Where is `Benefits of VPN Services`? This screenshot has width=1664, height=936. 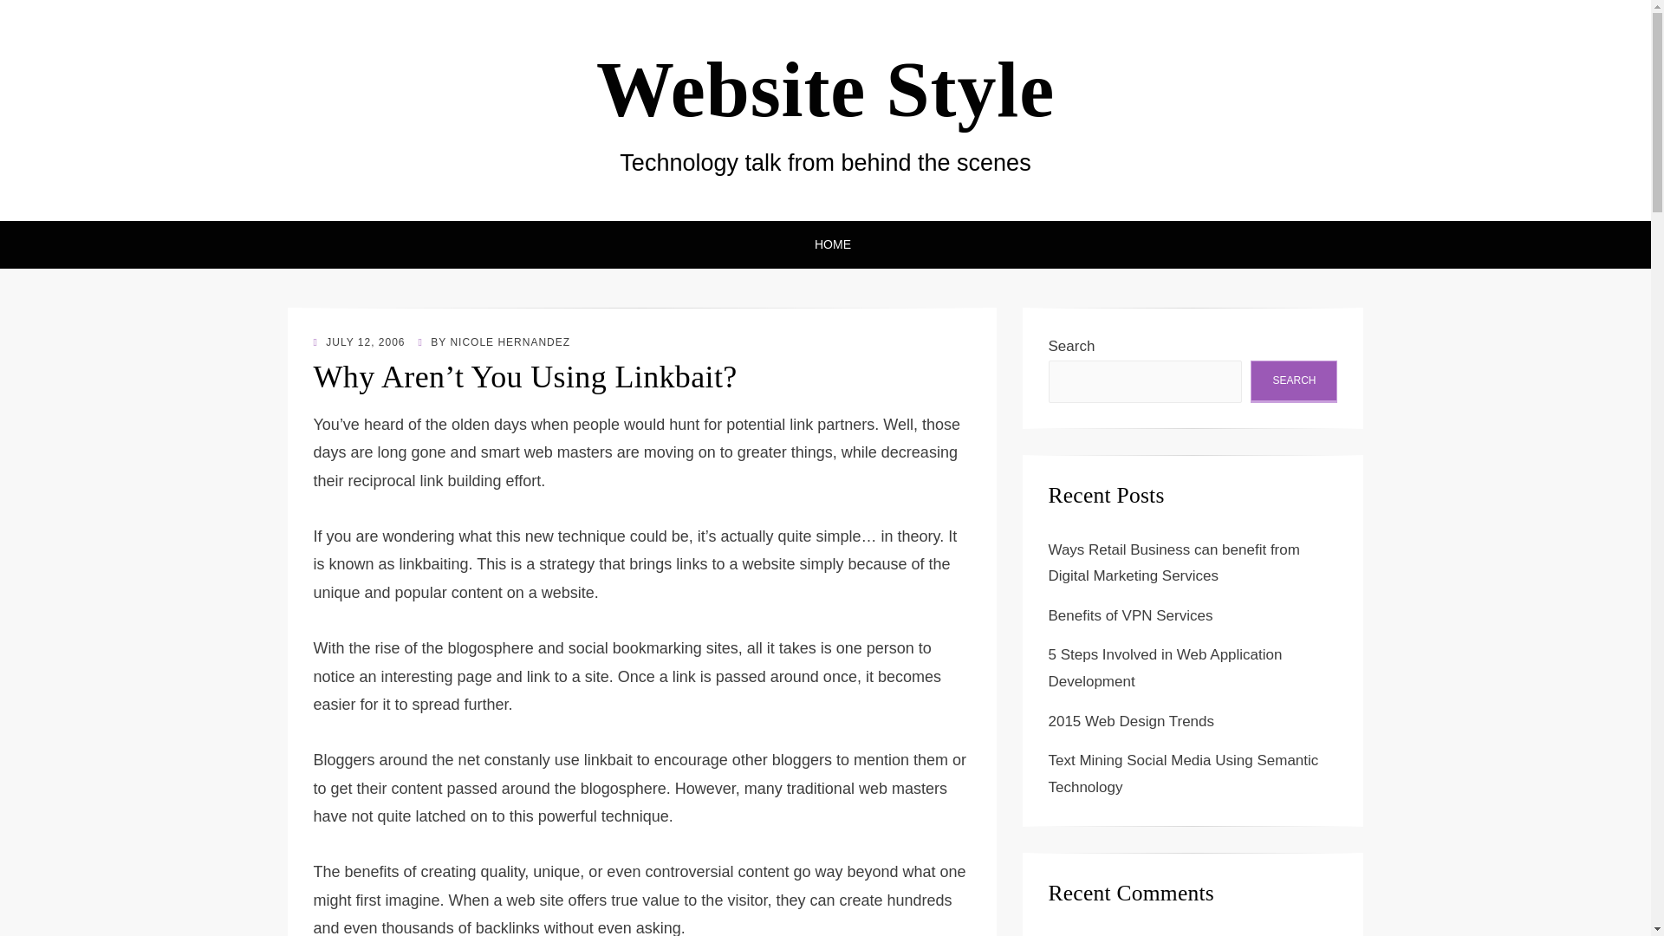 Benefits of VPN Services is located at coordinates (1130, 615).